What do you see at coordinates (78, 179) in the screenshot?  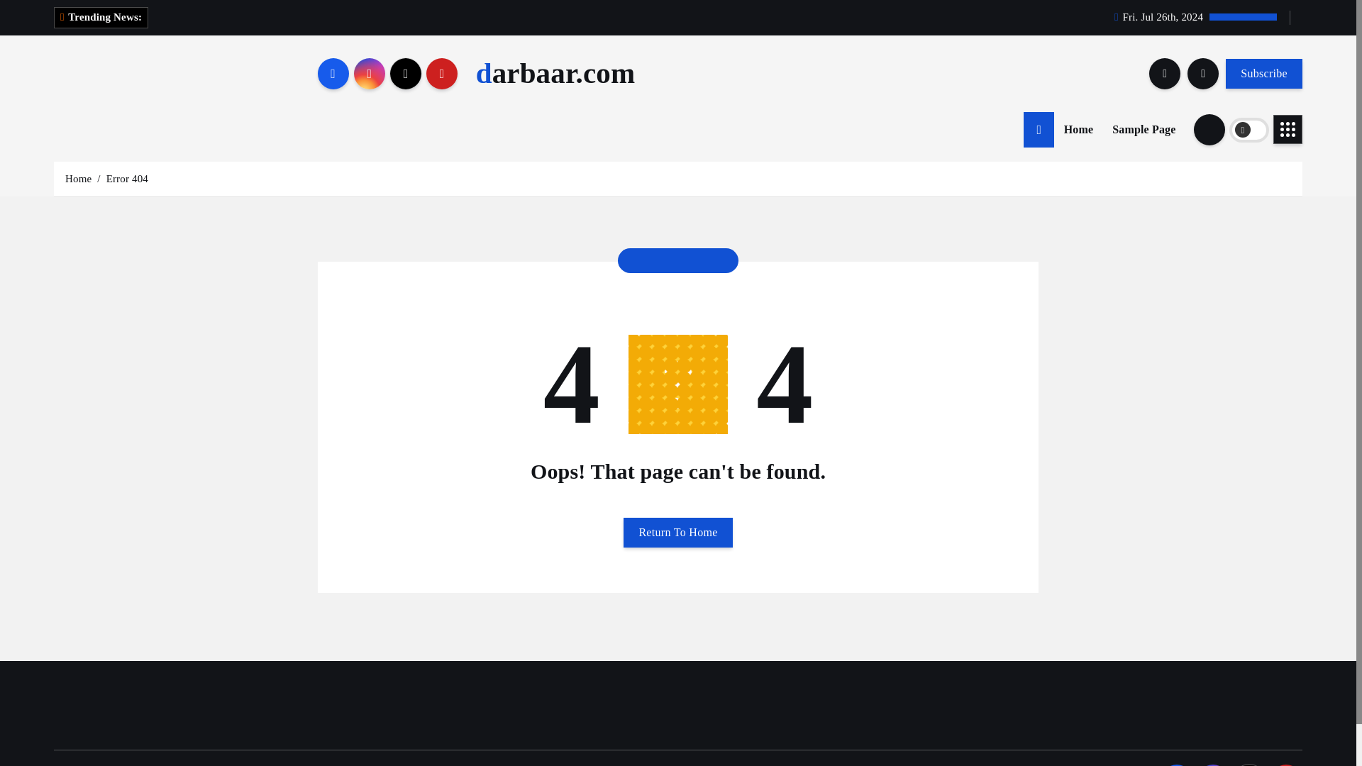 I see `Home` at bounding box center [78, 179].